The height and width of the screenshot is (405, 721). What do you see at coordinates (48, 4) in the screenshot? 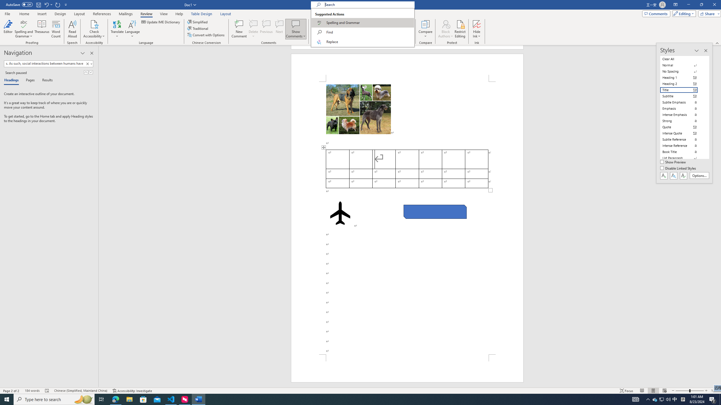
I see `Undo Style` at bounding box center [48, 4].